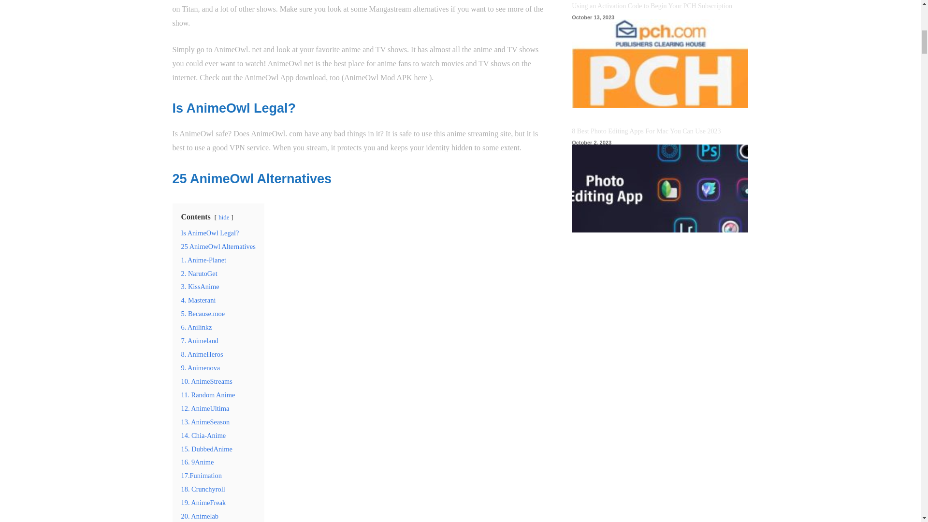 The height and width of the screenshot is (522, 928). I want to click on 8 Best Photo Editing Apps For Mac You Can Use 2023, so click(659, 188).